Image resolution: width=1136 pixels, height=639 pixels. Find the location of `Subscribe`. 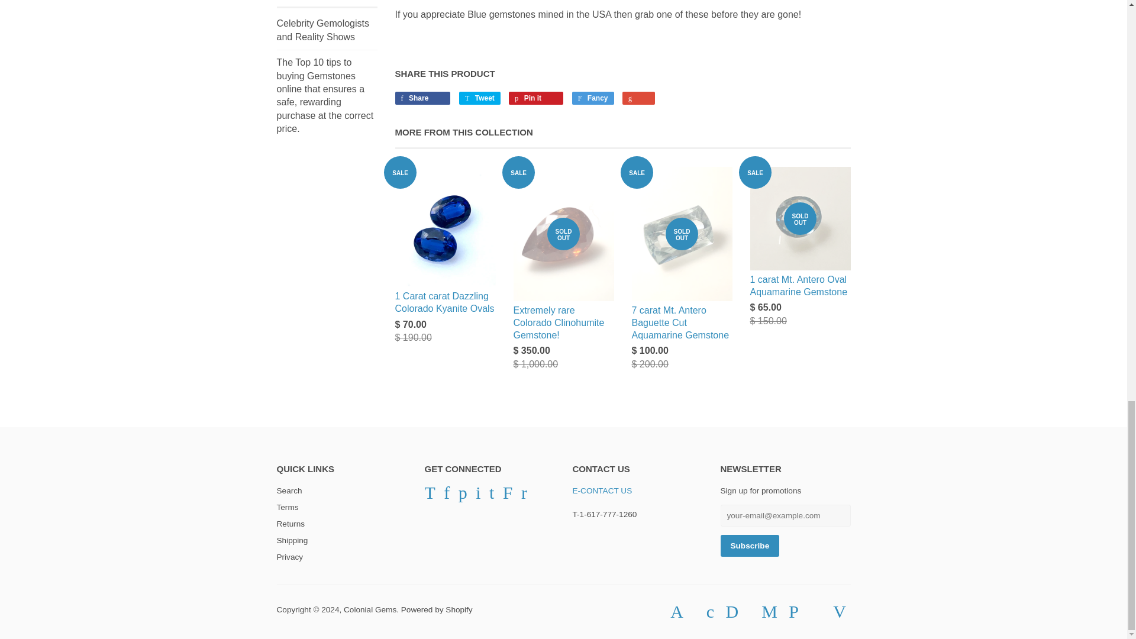

Subscribe is located at coordinates (750, 546).